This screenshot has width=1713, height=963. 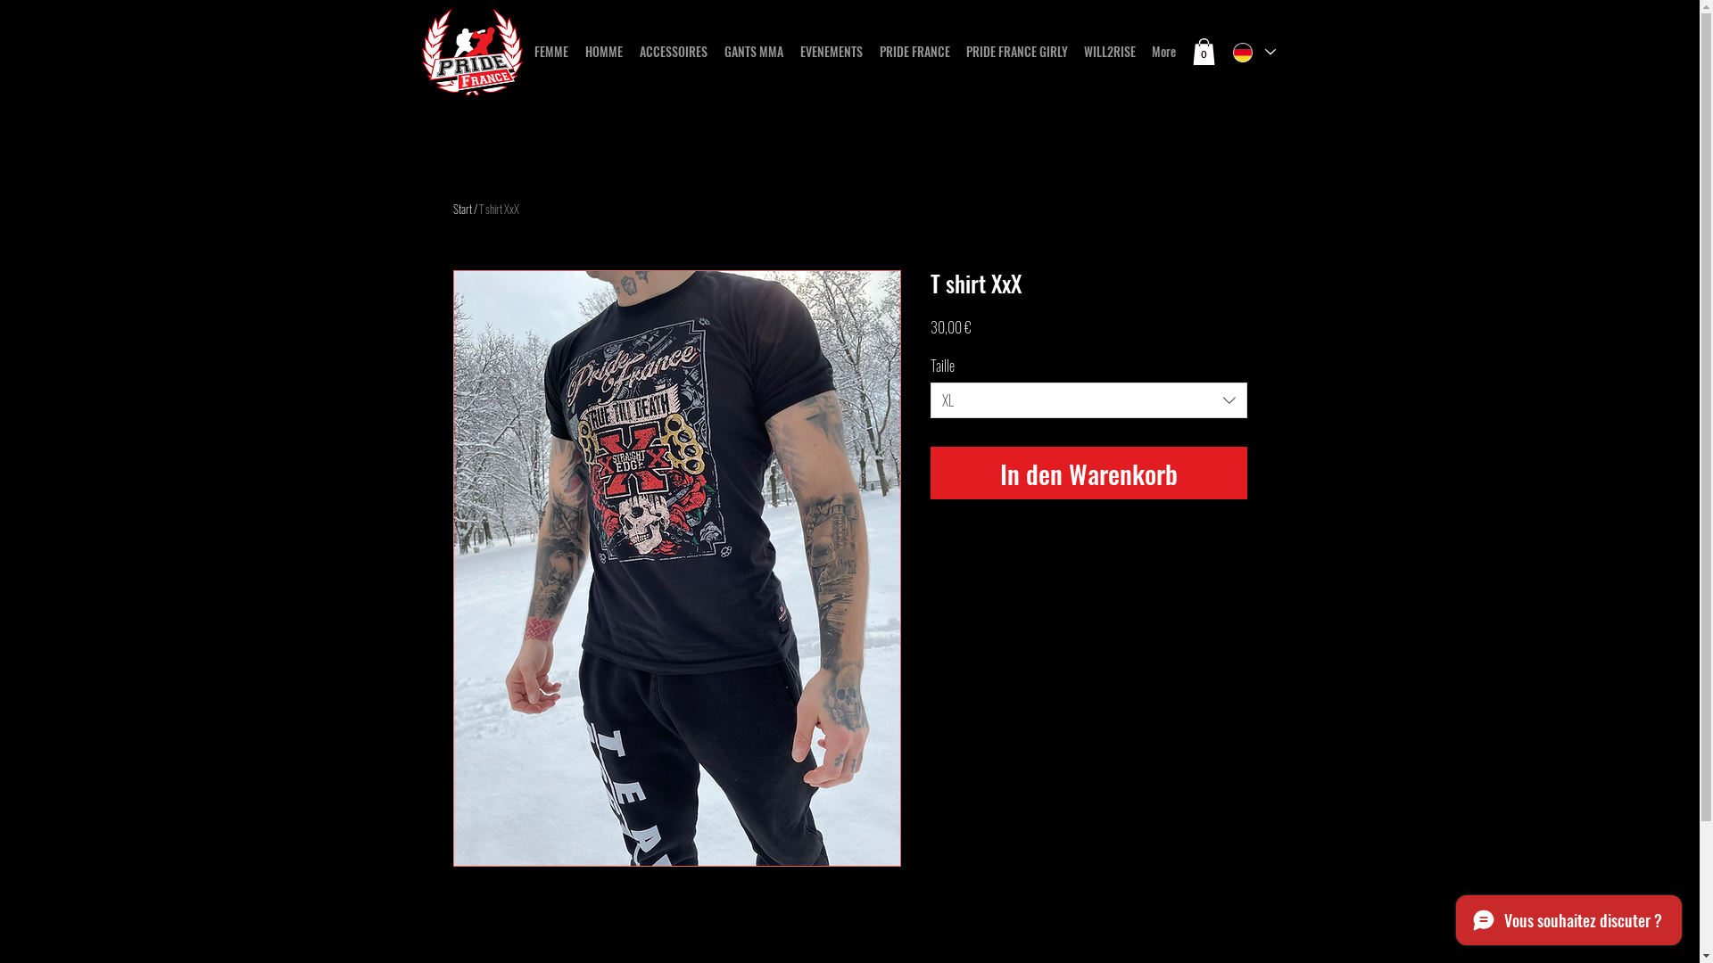 I want to click on Pridefrancelogo.png, so click(x=471, y=52).